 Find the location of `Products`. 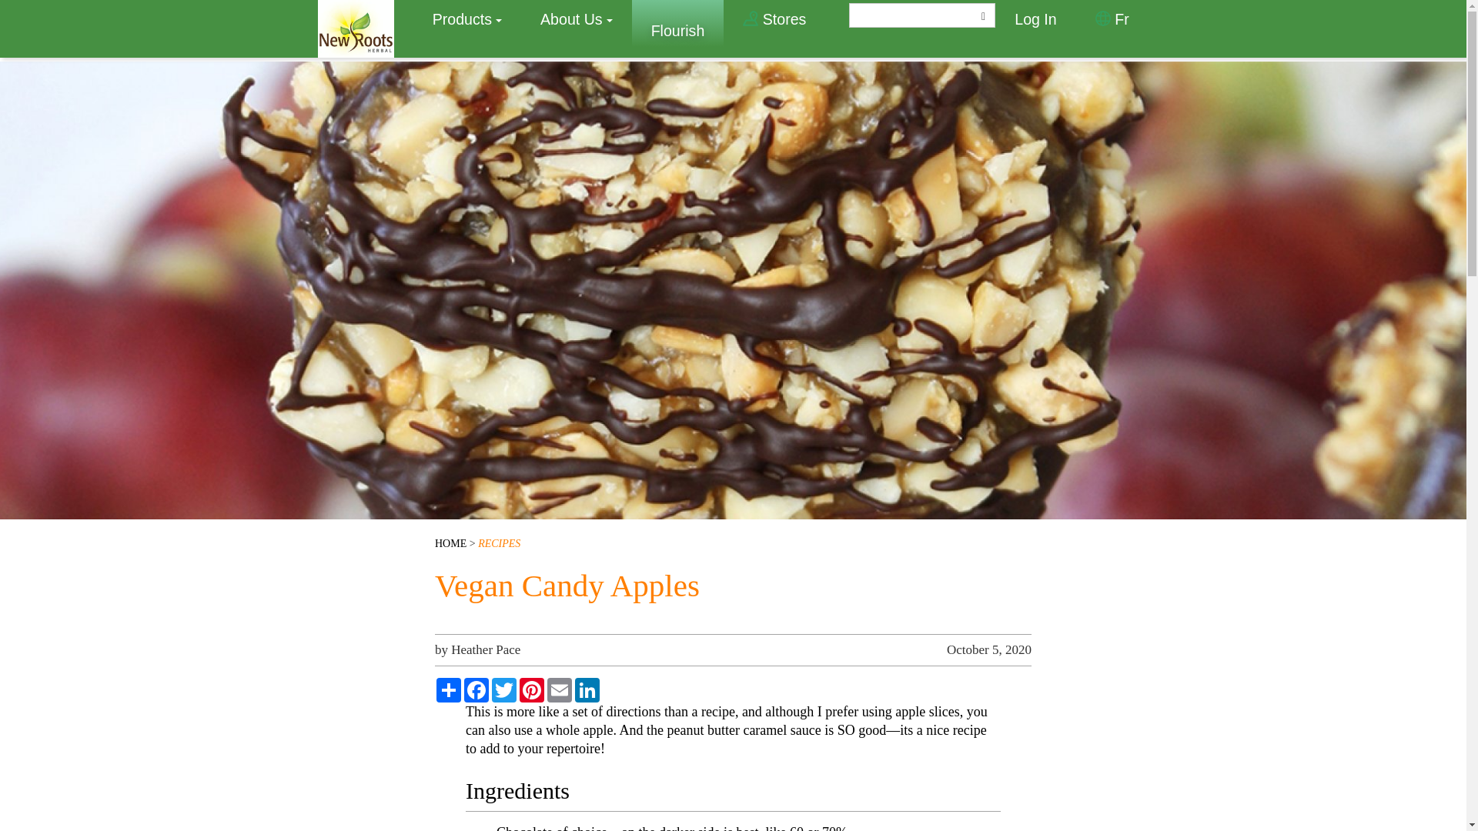

Products is located at coordinates (467, 18).